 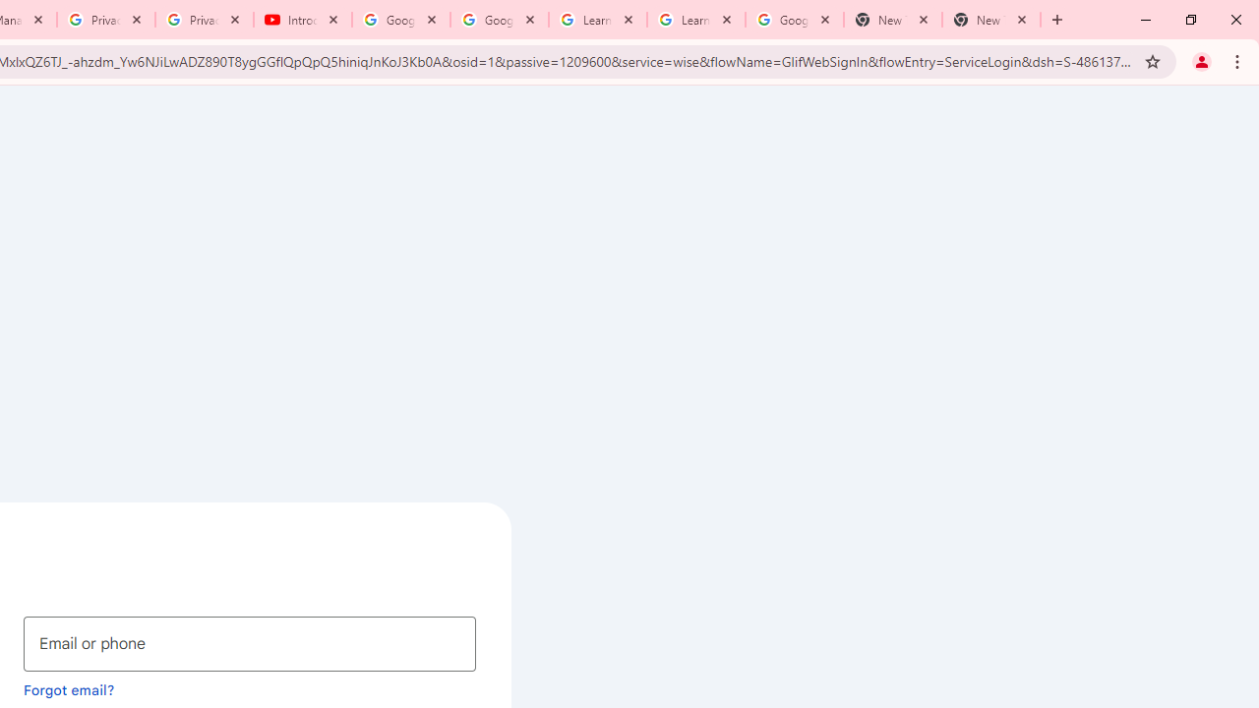 I want to click on Google Account, so click(x=794, y=20).